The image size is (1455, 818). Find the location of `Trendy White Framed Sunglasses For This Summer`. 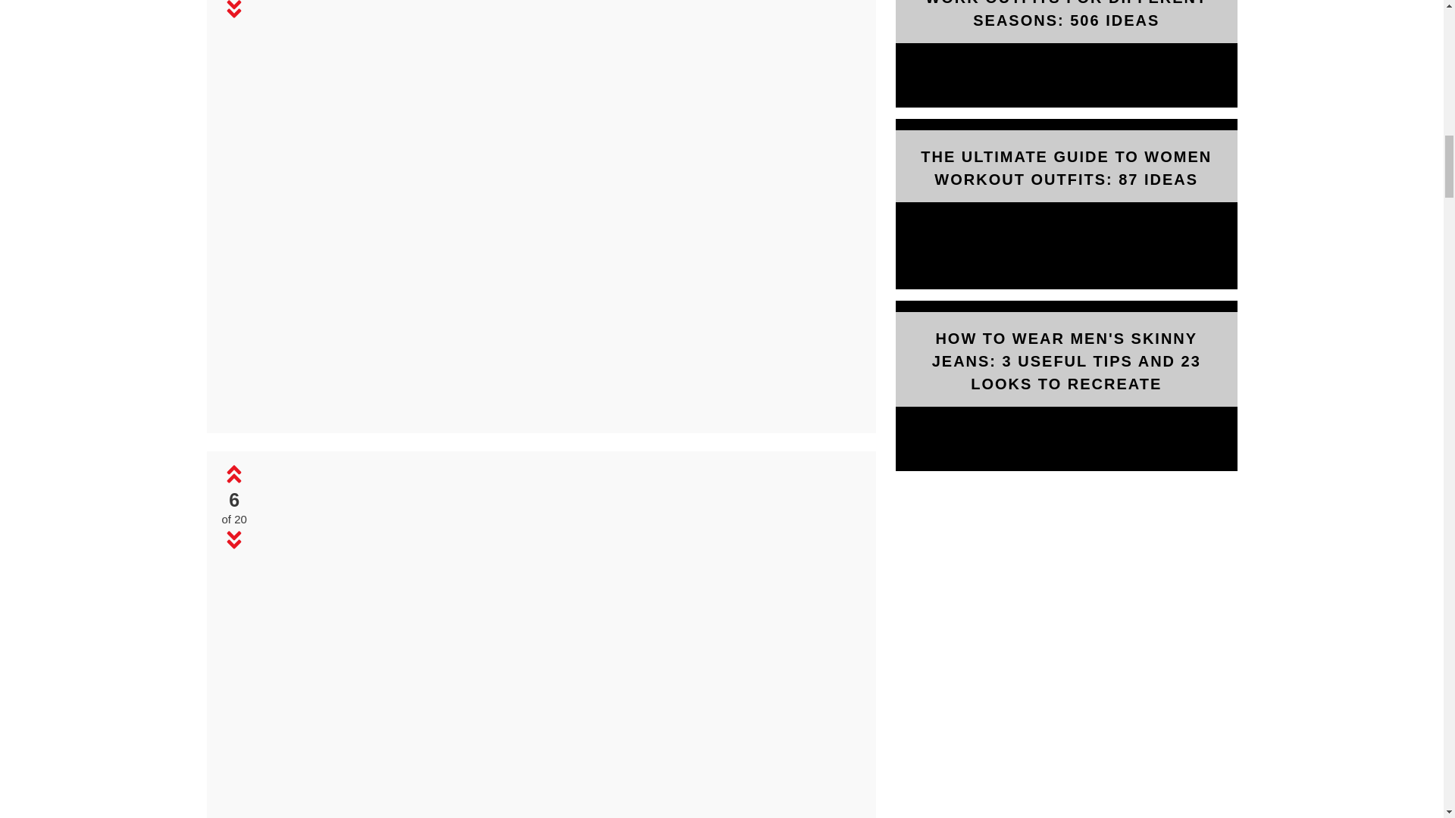

Trendy White Framed Sunglasses For This Summer is located at coordinates (559, 641).